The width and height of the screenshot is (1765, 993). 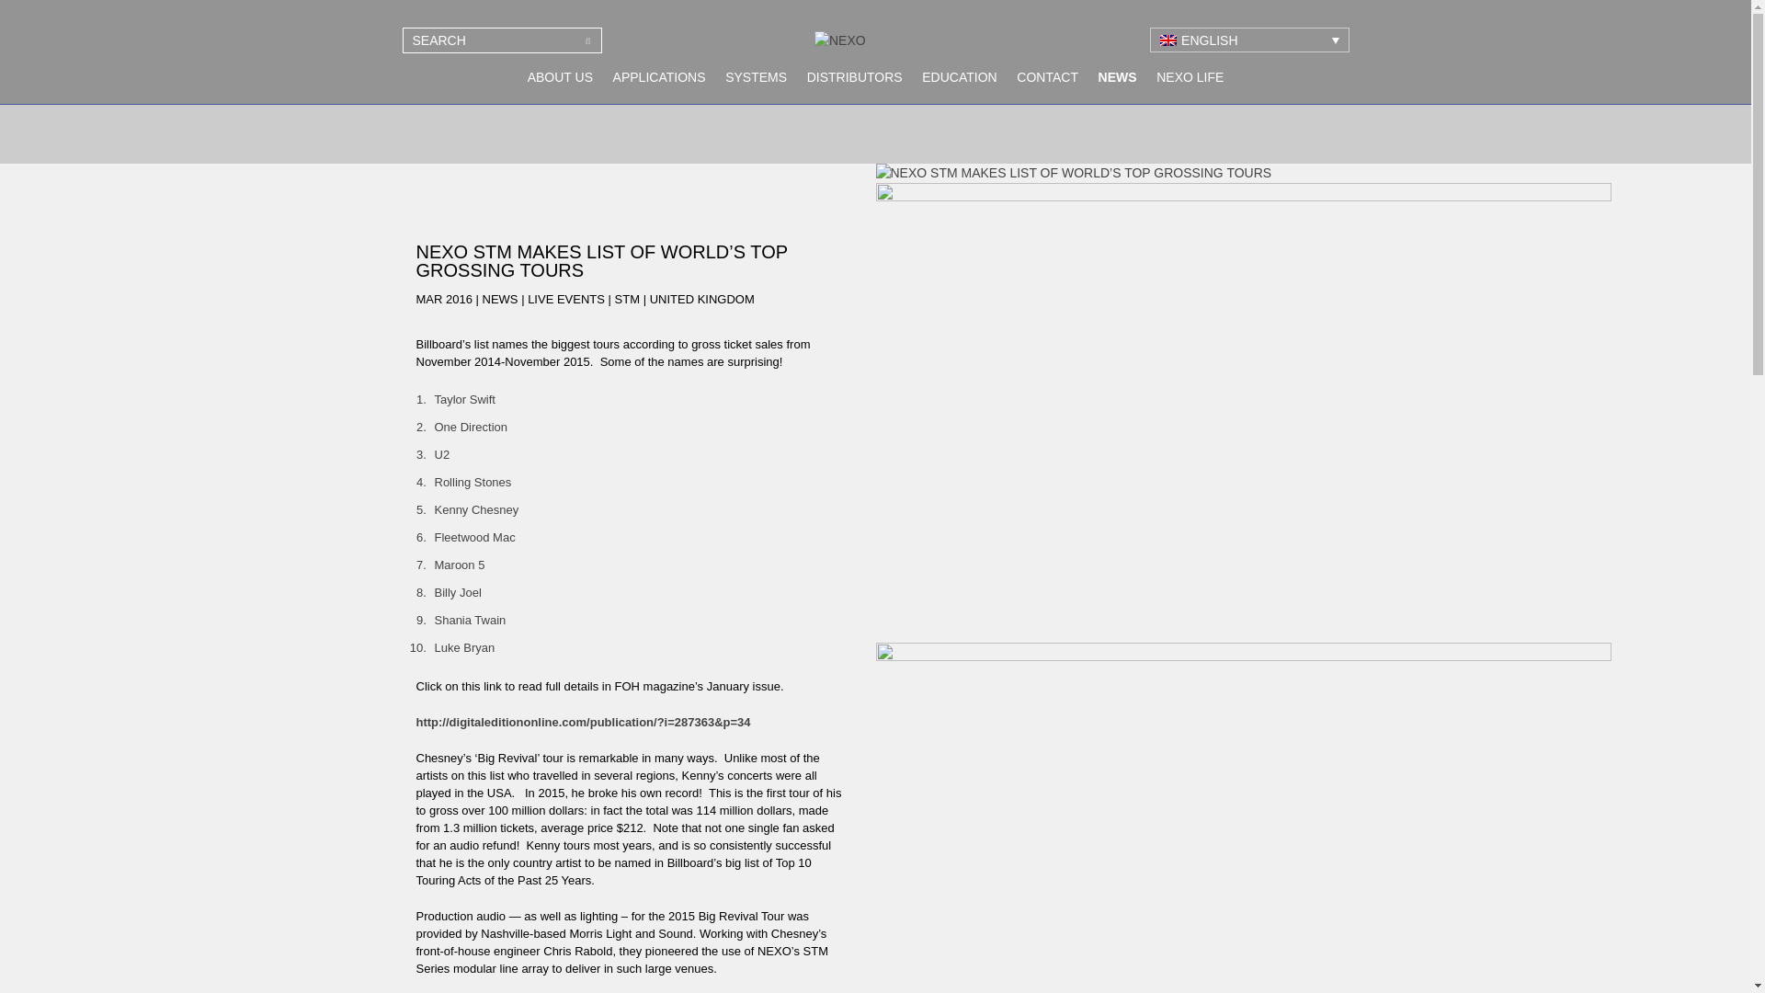 What do you see at coordinates (502, 40) in the screenshot?
I see `Search for:` at bounding box center [502, 40].